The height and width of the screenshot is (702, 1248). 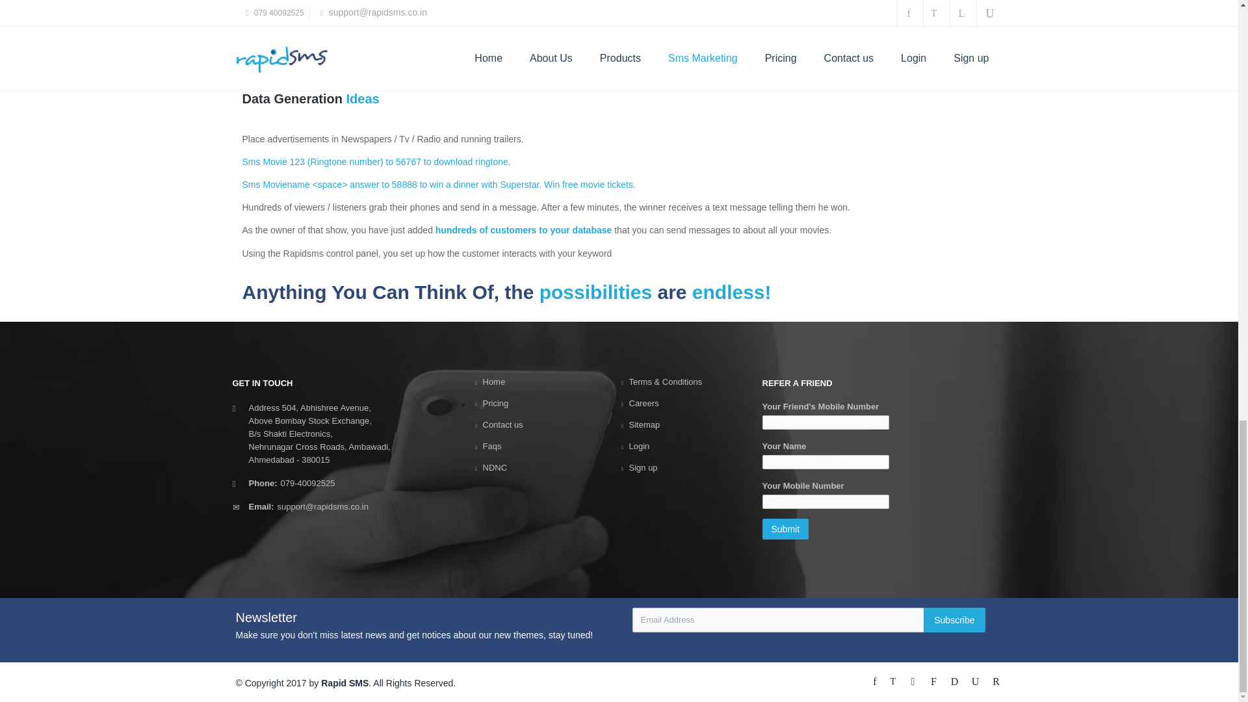 I want to click on RSS, so click(x=996, y=680).